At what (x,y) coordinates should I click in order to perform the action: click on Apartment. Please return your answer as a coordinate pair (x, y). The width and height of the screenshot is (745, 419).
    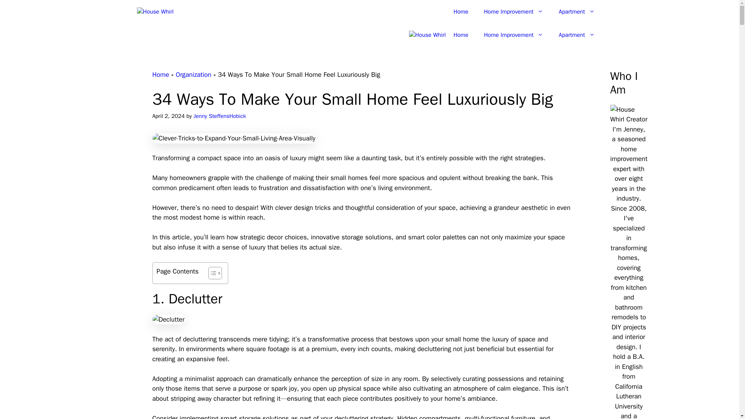
    Looking at the image, I should click on (577, 12).